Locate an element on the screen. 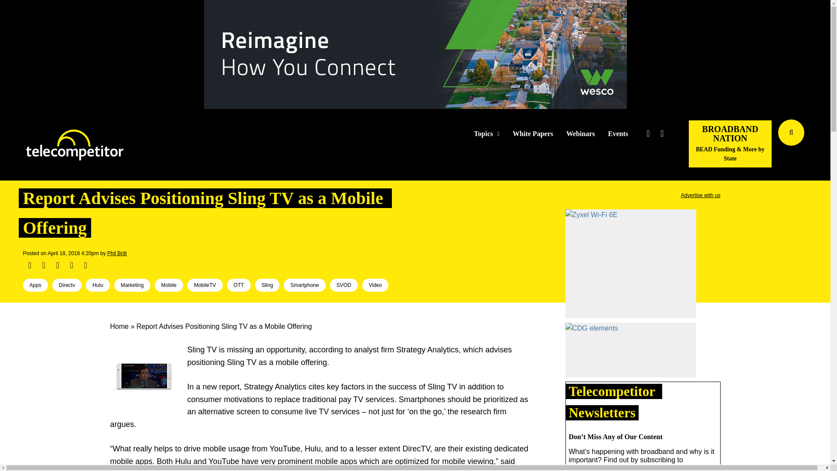 The image size is (837, 471). Topics is located at coordinates (487, 134).